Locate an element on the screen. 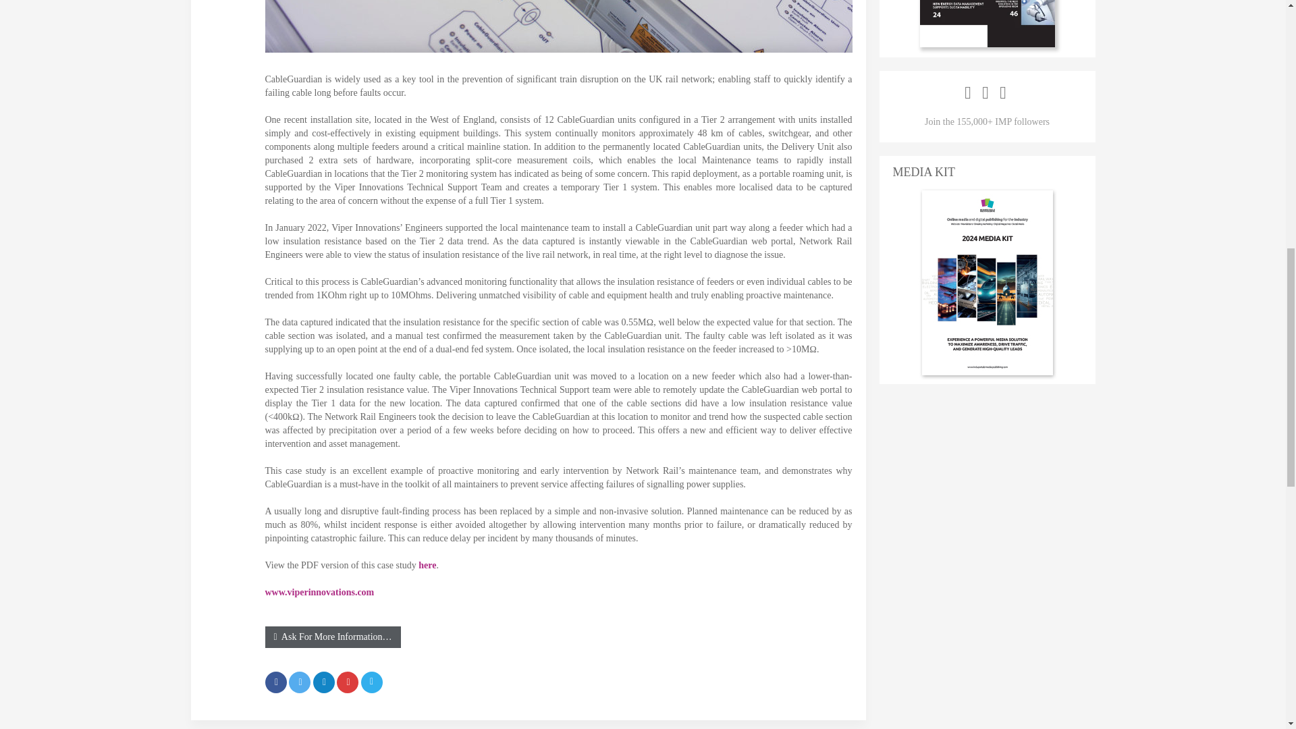 This screenshot has width=1296, height=729. Share on Twitter is located at coordinates (300, 682).